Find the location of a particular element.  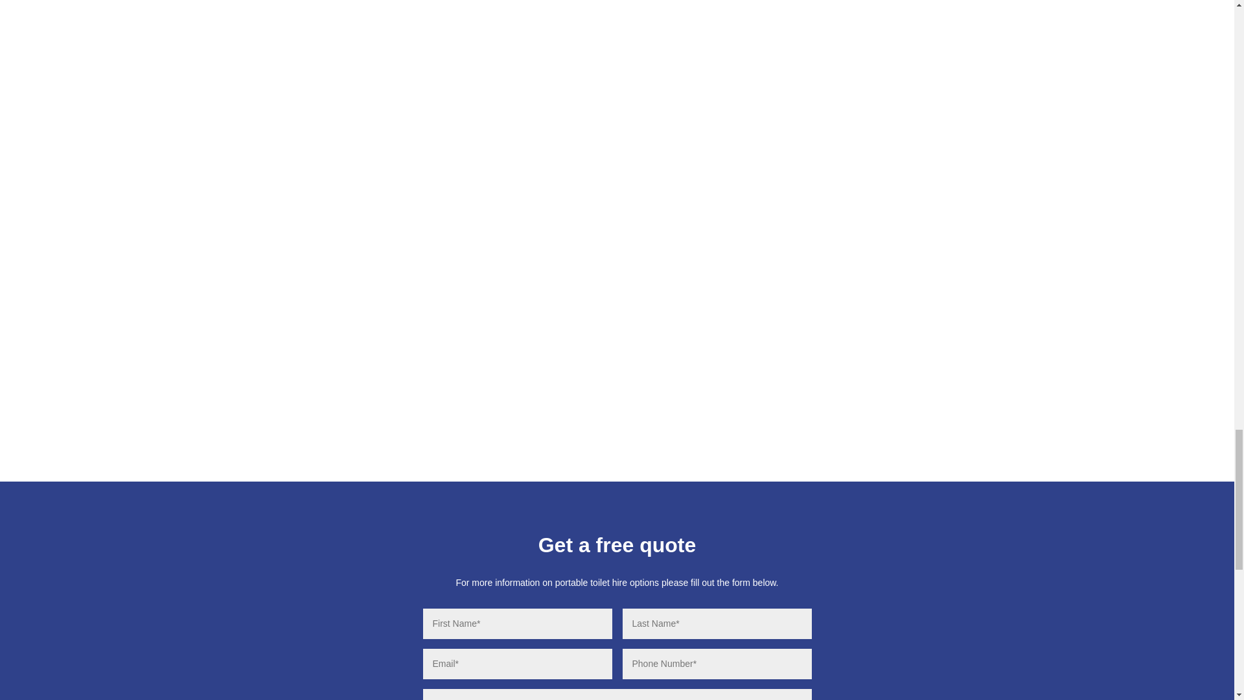

blue-box-hire-gallery-image-18 is located at coordinates (946, 23).